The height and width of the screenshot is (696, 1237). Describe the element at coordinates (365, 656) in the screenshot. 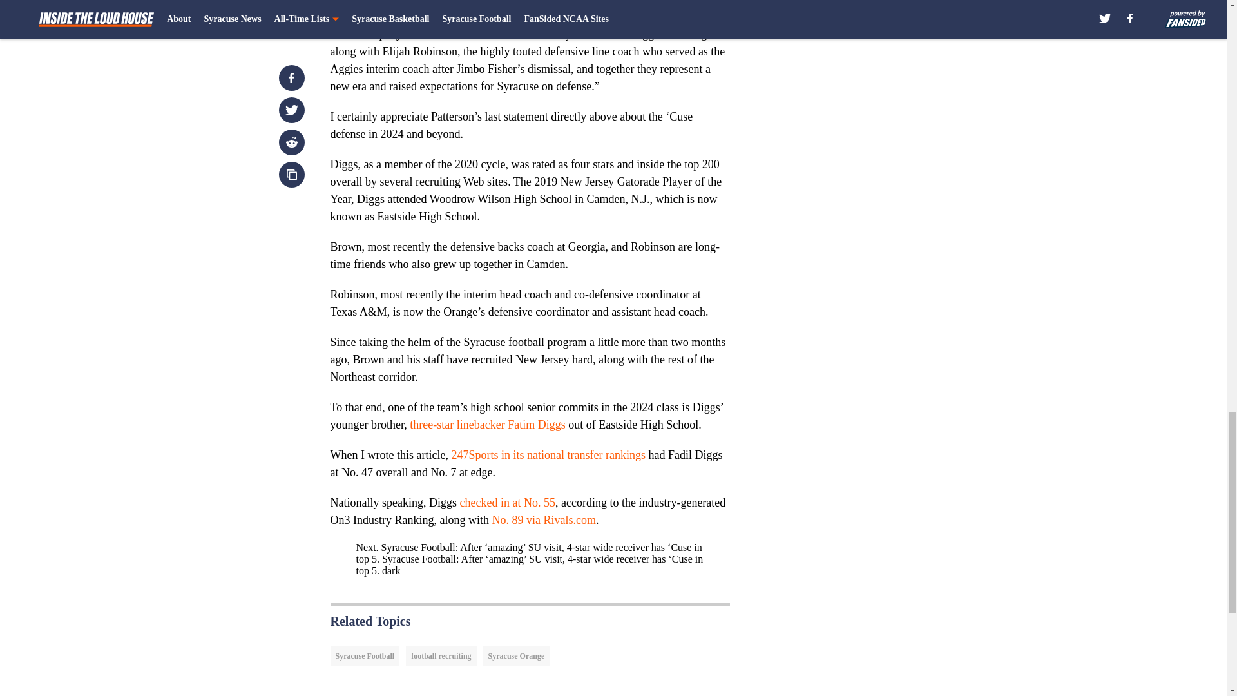

I see `Syracuse Football` at that location.